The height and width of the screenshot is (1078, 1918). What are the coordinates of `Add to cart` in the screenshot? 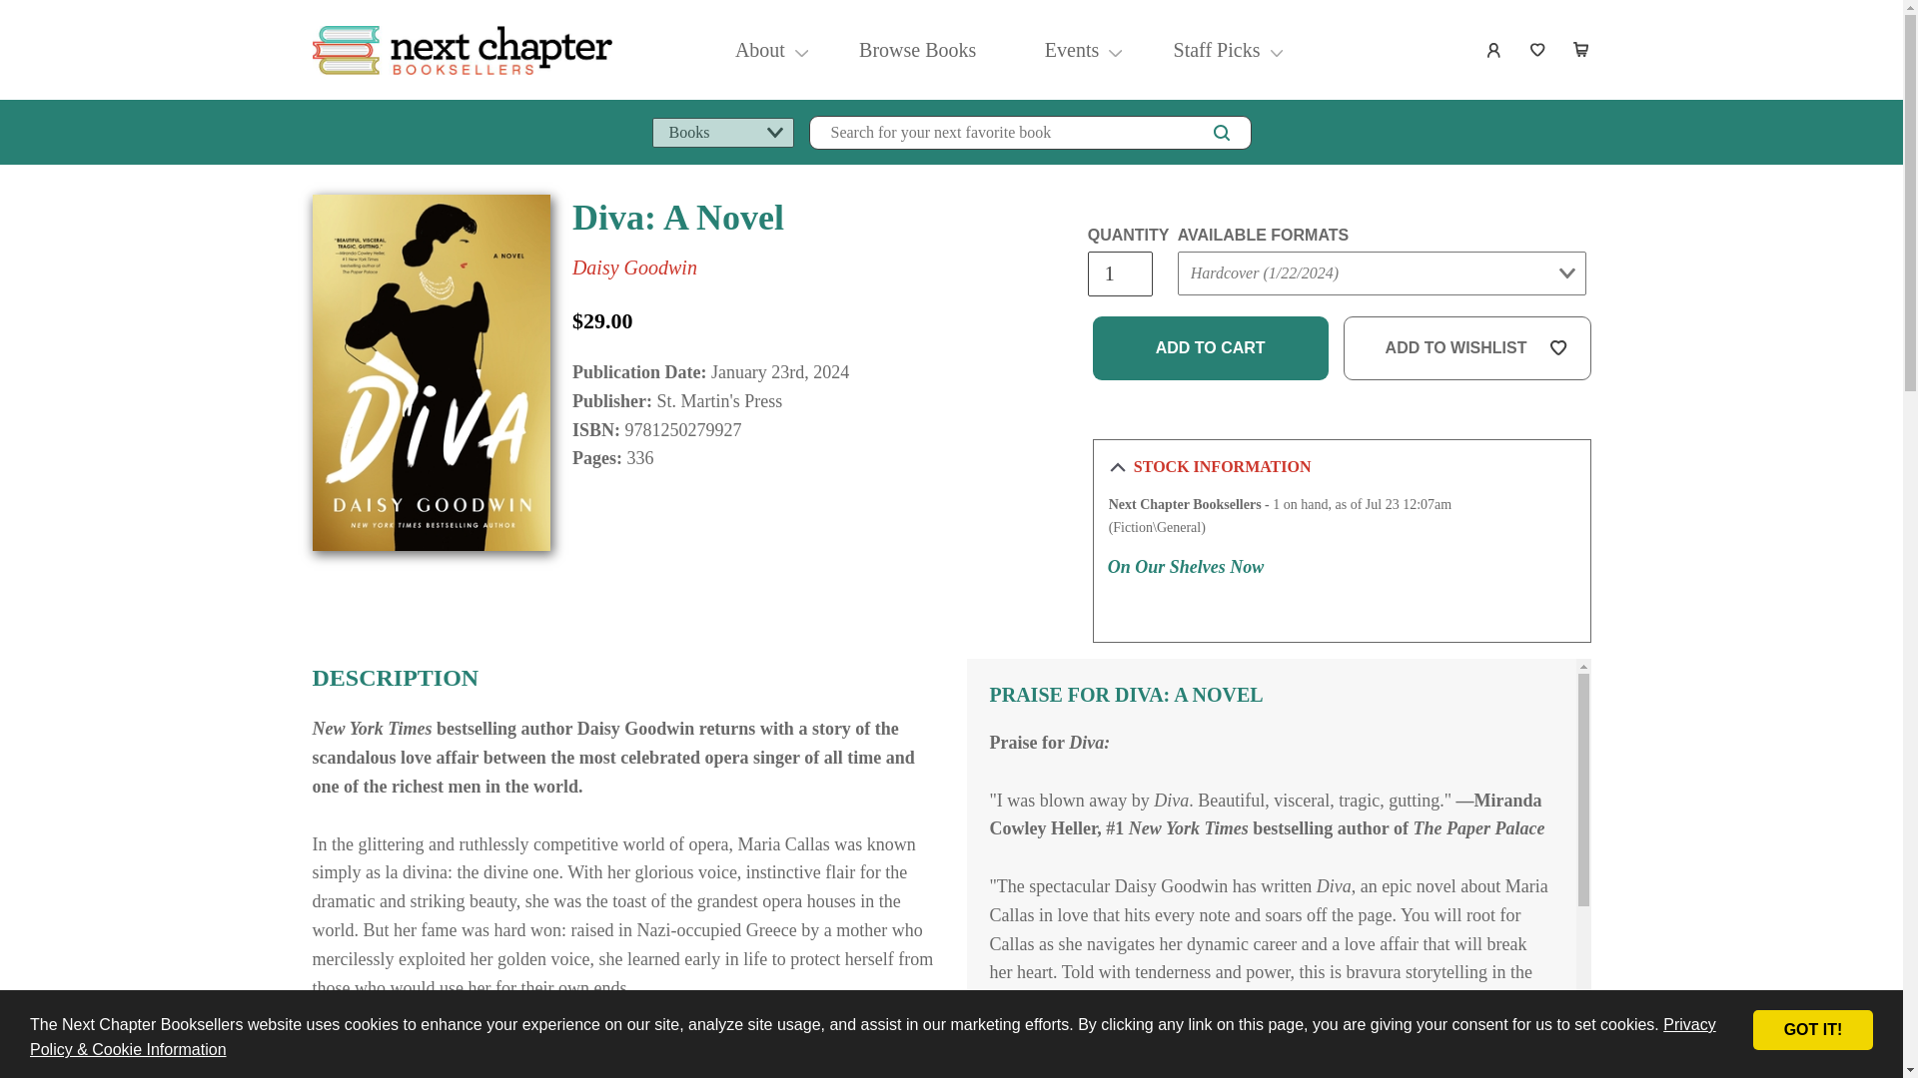 It's located at (1211, 348).